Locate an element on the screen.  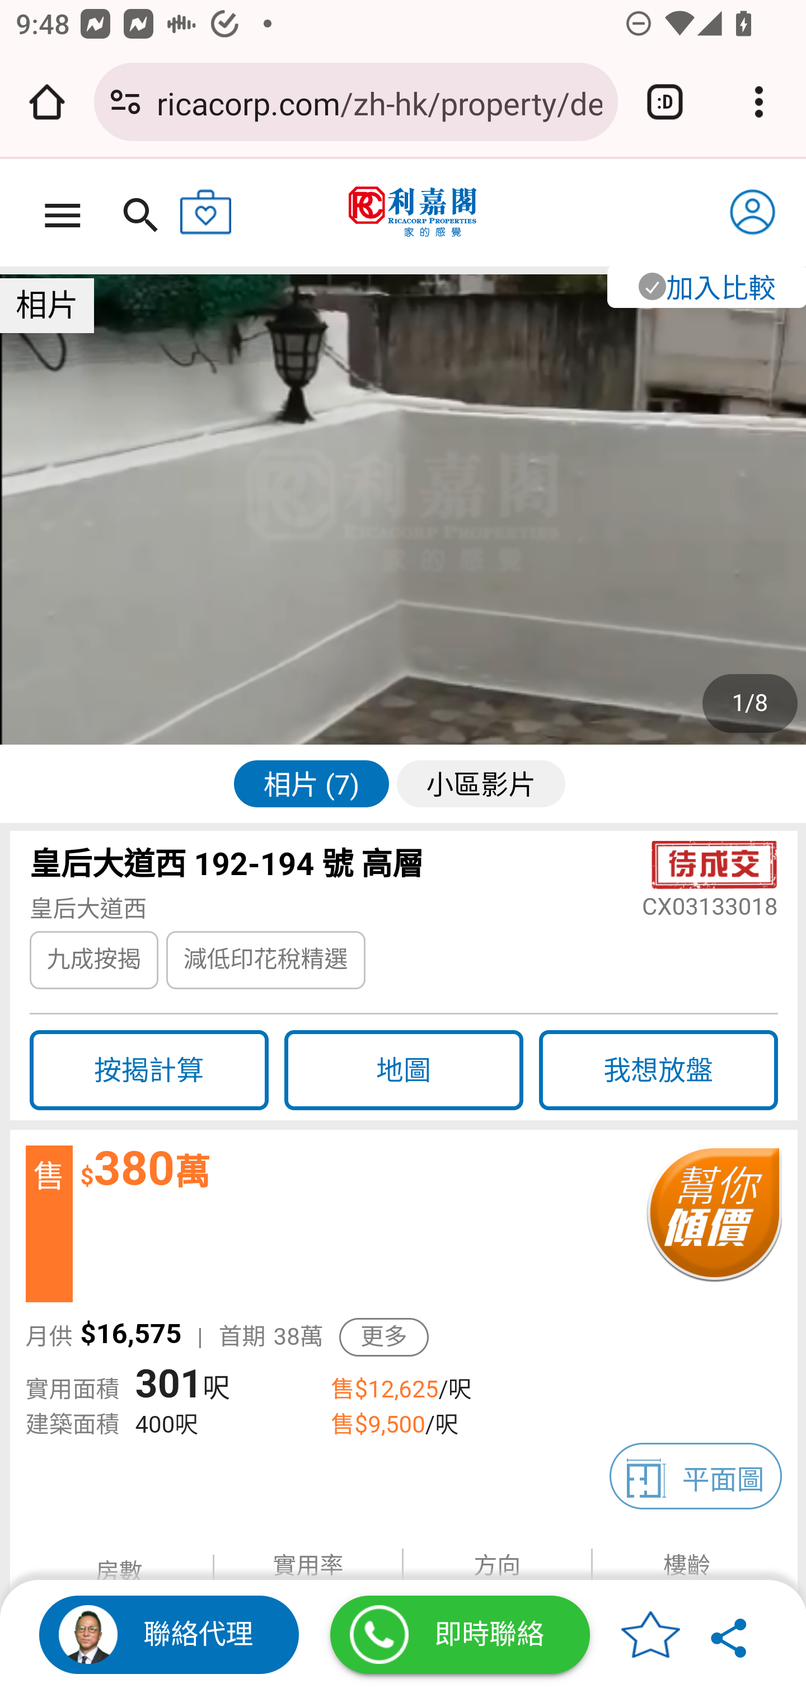
Connection is secure is located at coordinates (125, 102).